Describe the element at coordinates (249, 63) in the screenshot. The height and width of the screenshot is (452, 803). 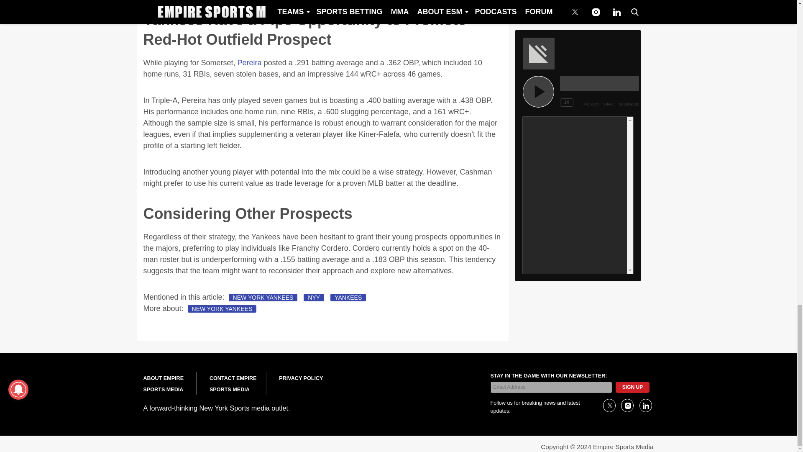
I see `Pereira` at that location.